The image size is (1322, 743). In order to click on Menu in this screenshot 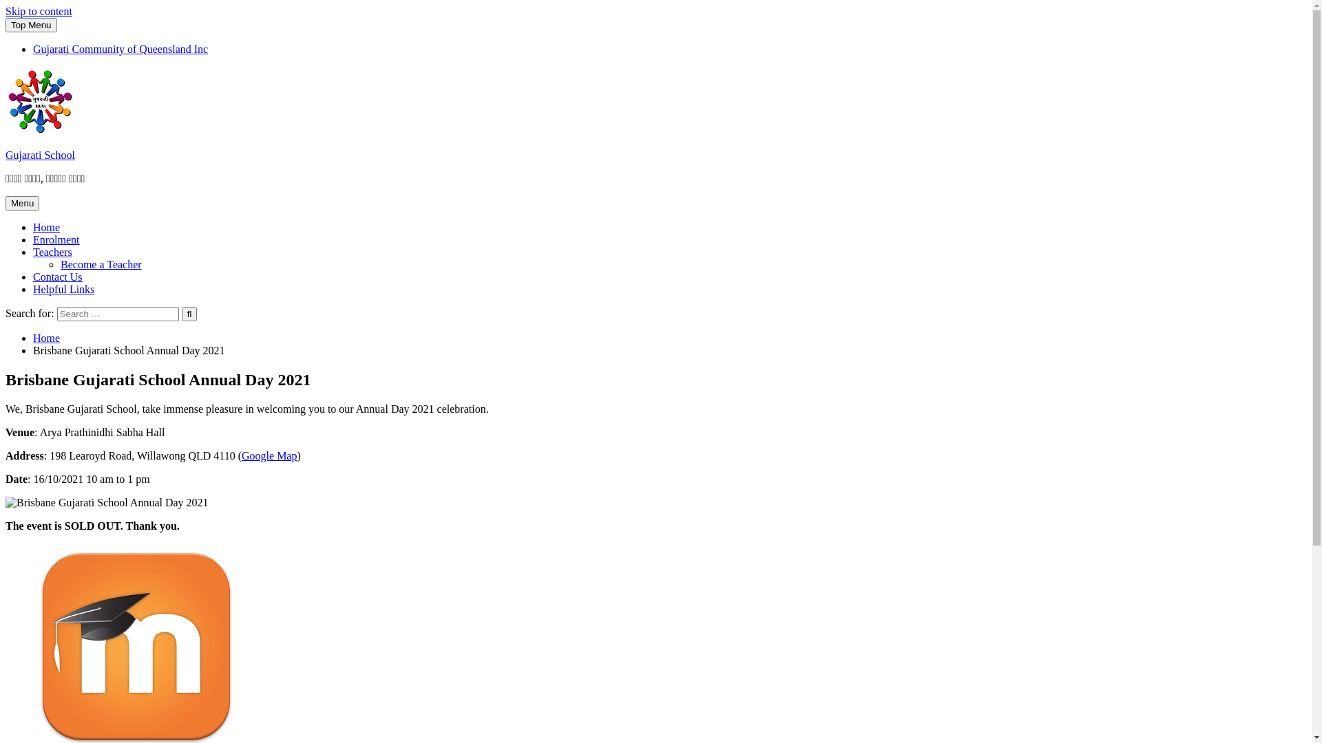, I will do `click(22, 204)`.